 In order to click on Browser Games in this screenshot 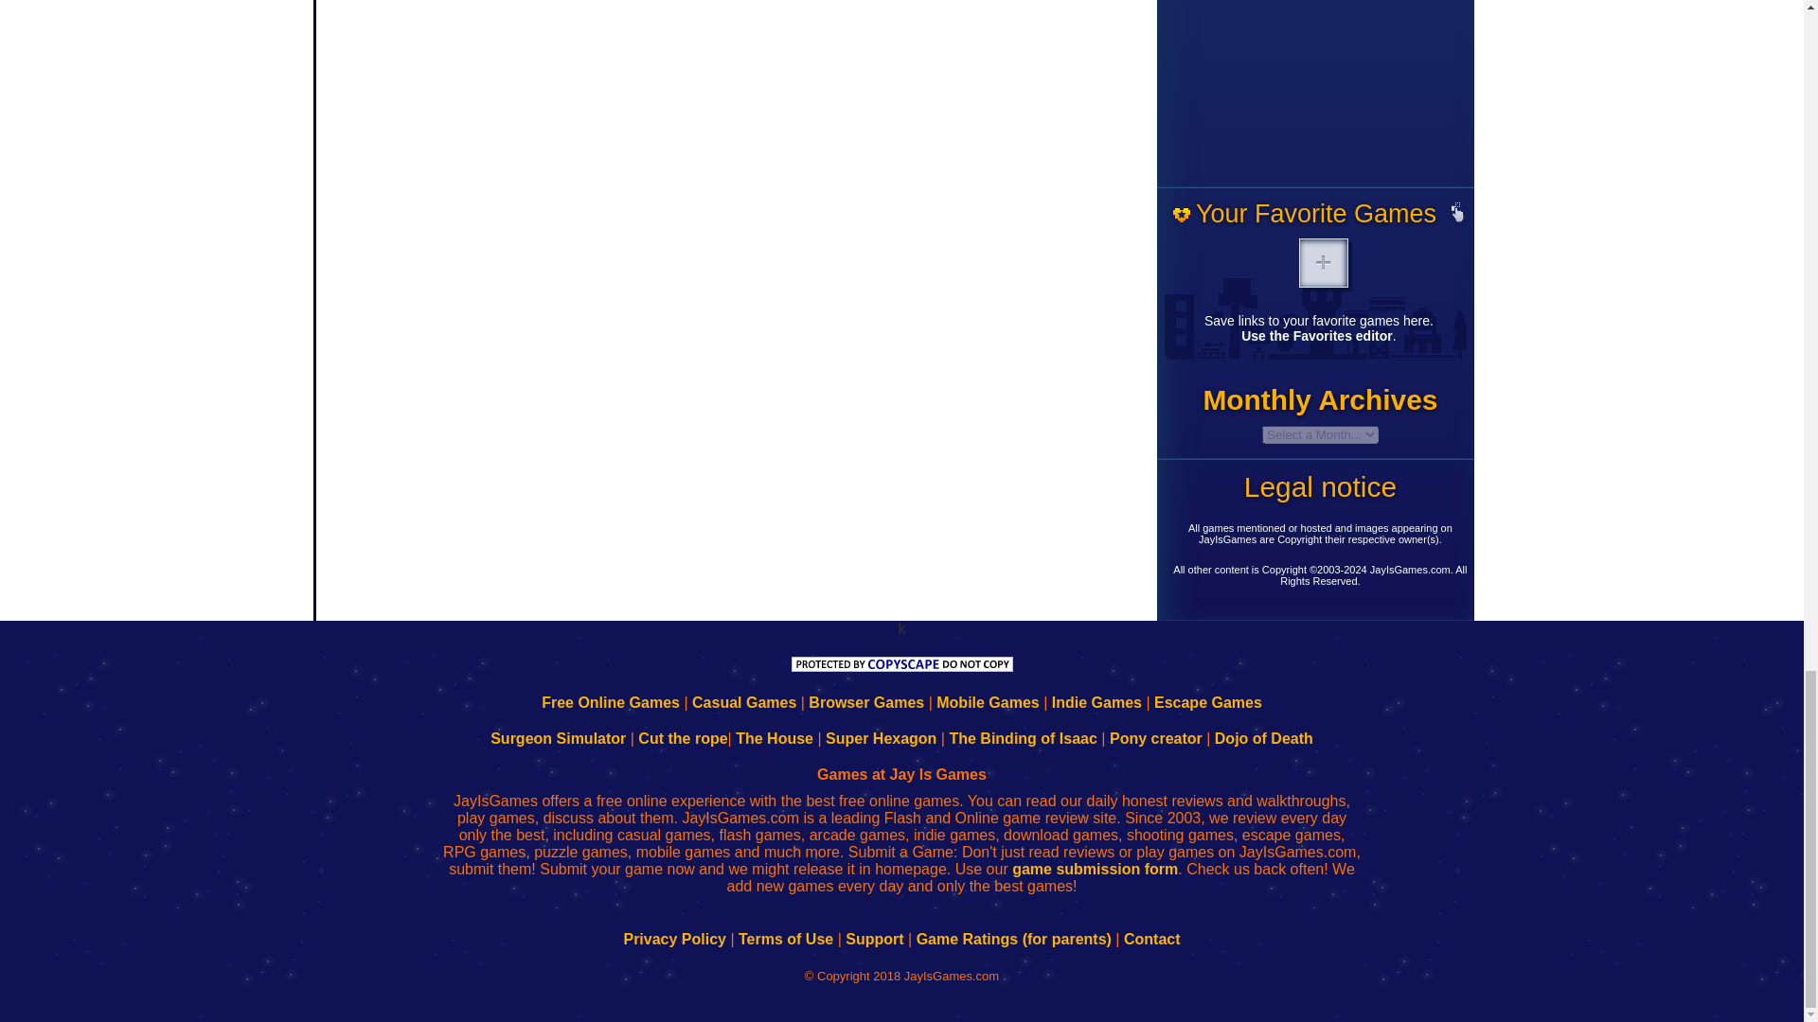, I will do `click(865, 702)`.